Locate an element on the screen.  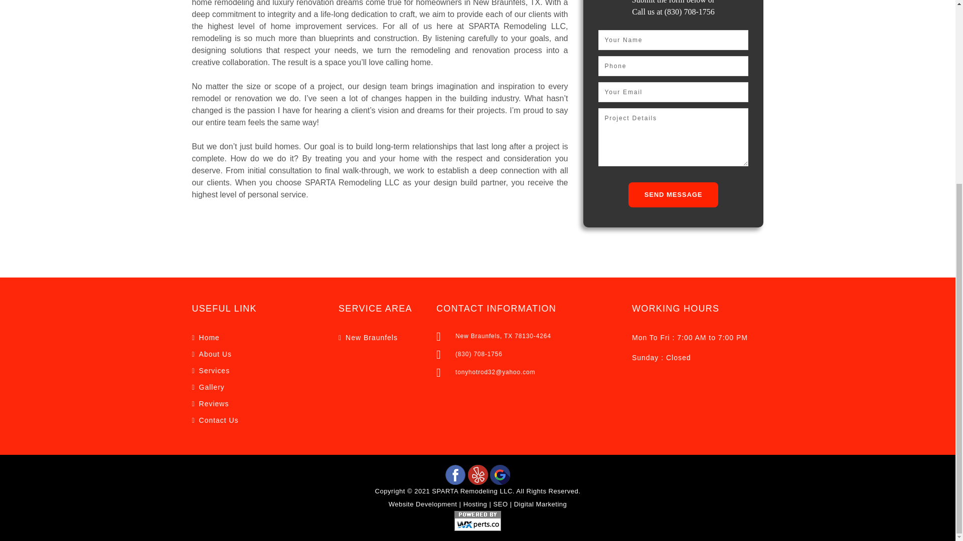
Reviews is located at coordinates (214, 404).